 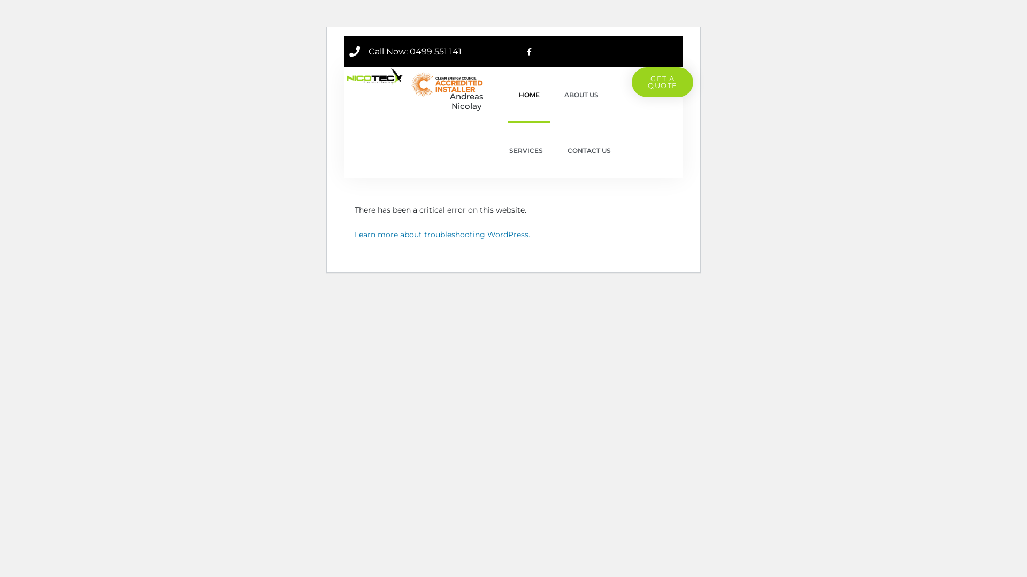 I want to click on GET A QUOTE, so click(x=662, y=82).